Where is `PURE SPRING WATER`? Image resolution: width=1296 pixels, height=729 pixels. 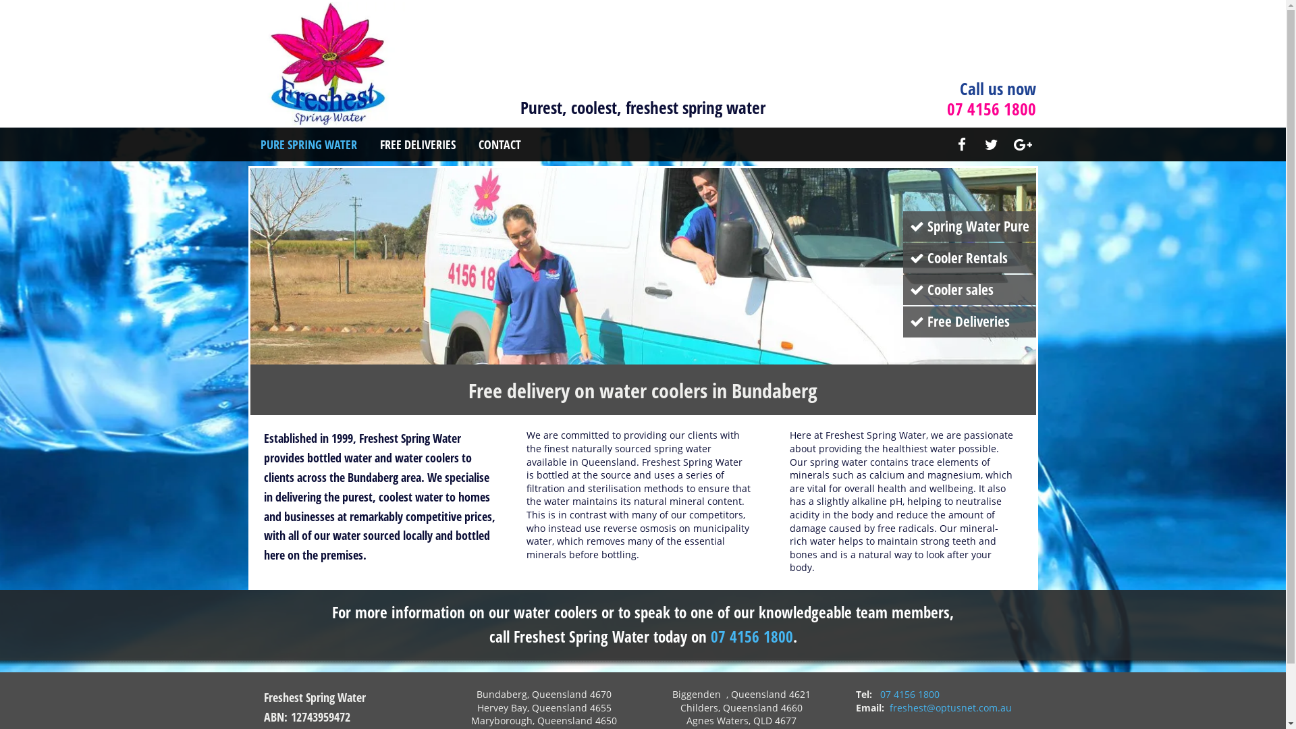
PURE SPRING WATER is located at coordinates (309, 144).